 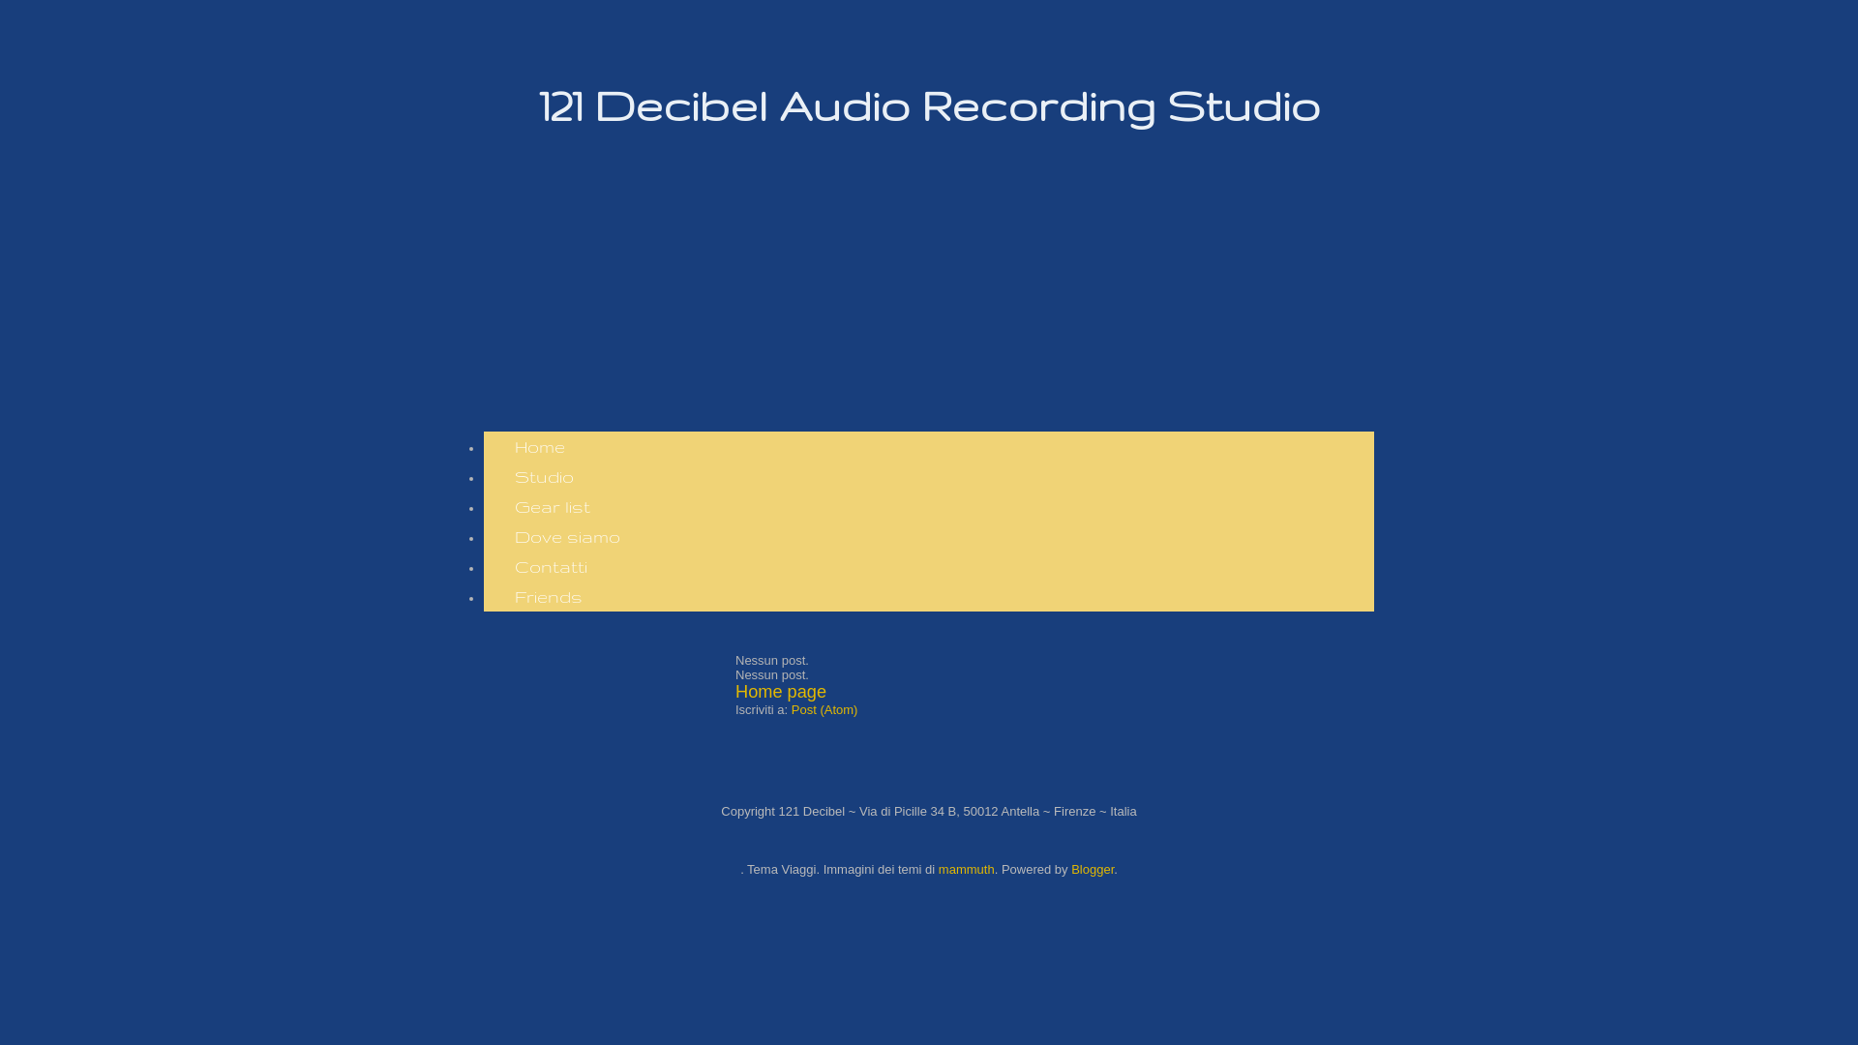 What do you see at coordinates (544, 476) in the screenshot?
I see `Studio` at bounding box center [544, 476].